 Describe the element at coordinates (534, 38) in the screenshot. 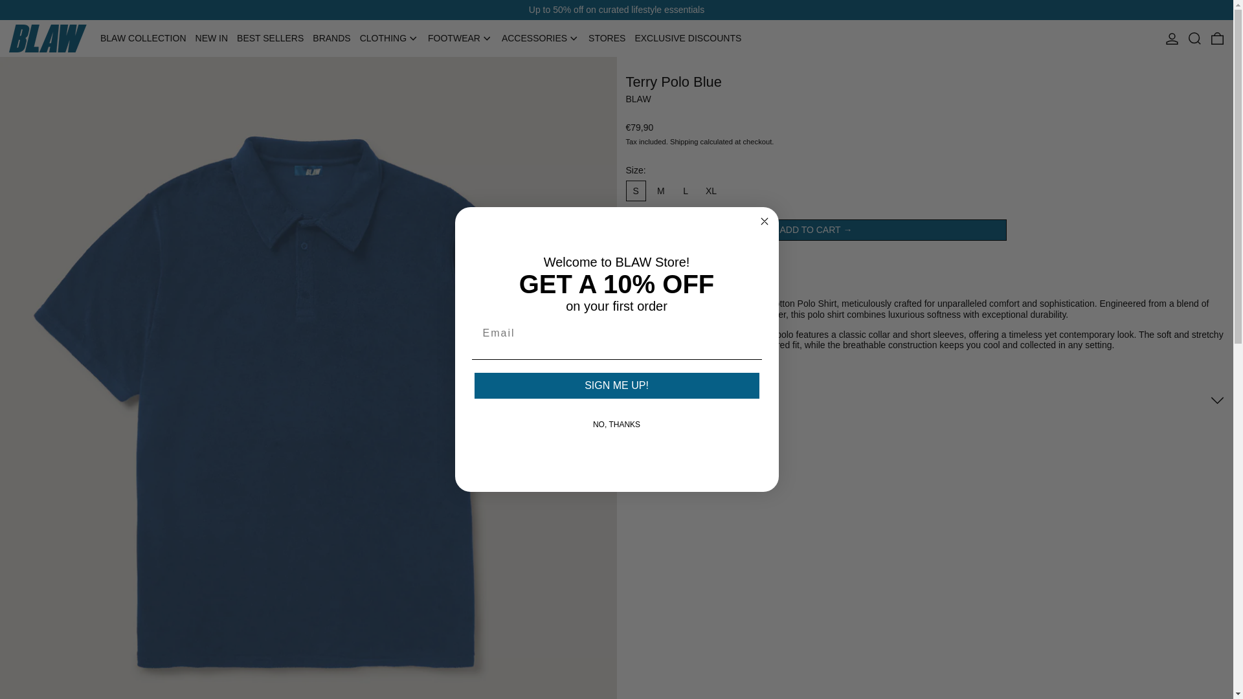

I see `ACCESSORIES` at that location.